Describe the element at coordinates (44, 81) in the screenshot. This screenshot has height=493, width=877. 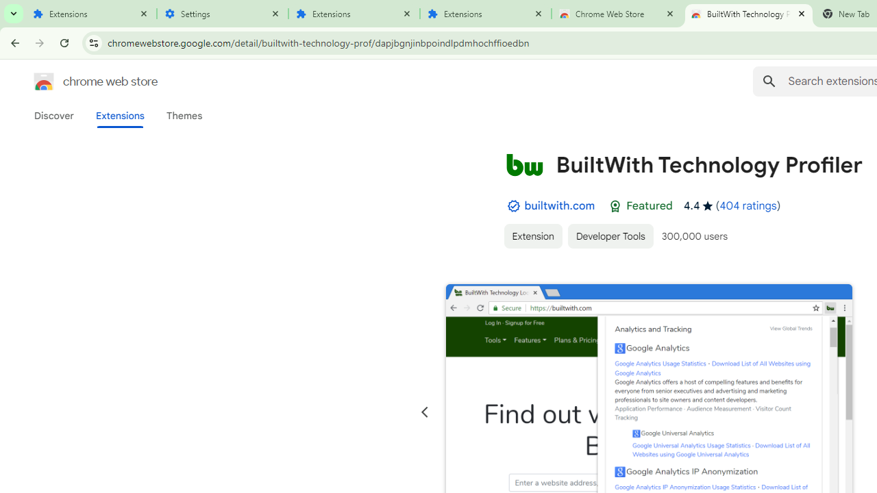
I see `Chrome Web Store logo` at that location.